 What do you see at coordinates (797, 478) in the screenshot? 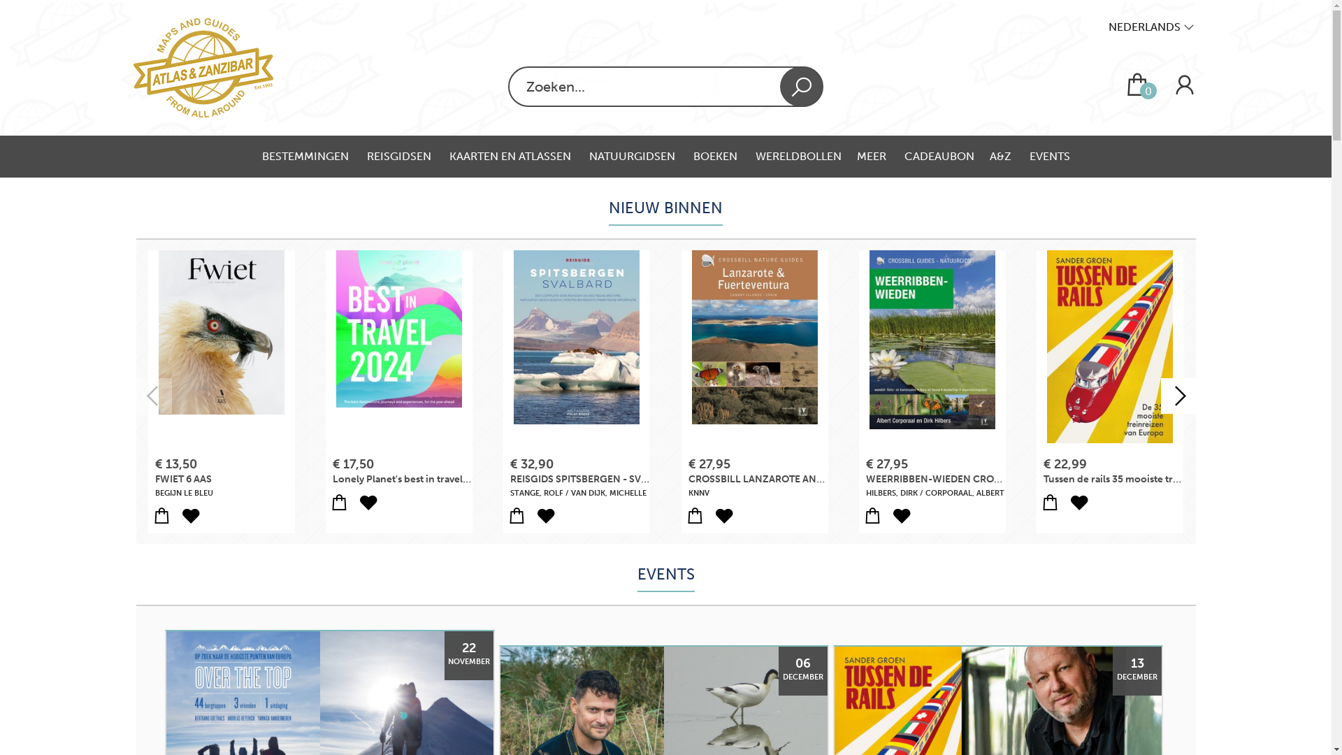
I see `CROSSBILL LANZAROTE AND FUERTEVENTURA` at bounding box center [797, 478].